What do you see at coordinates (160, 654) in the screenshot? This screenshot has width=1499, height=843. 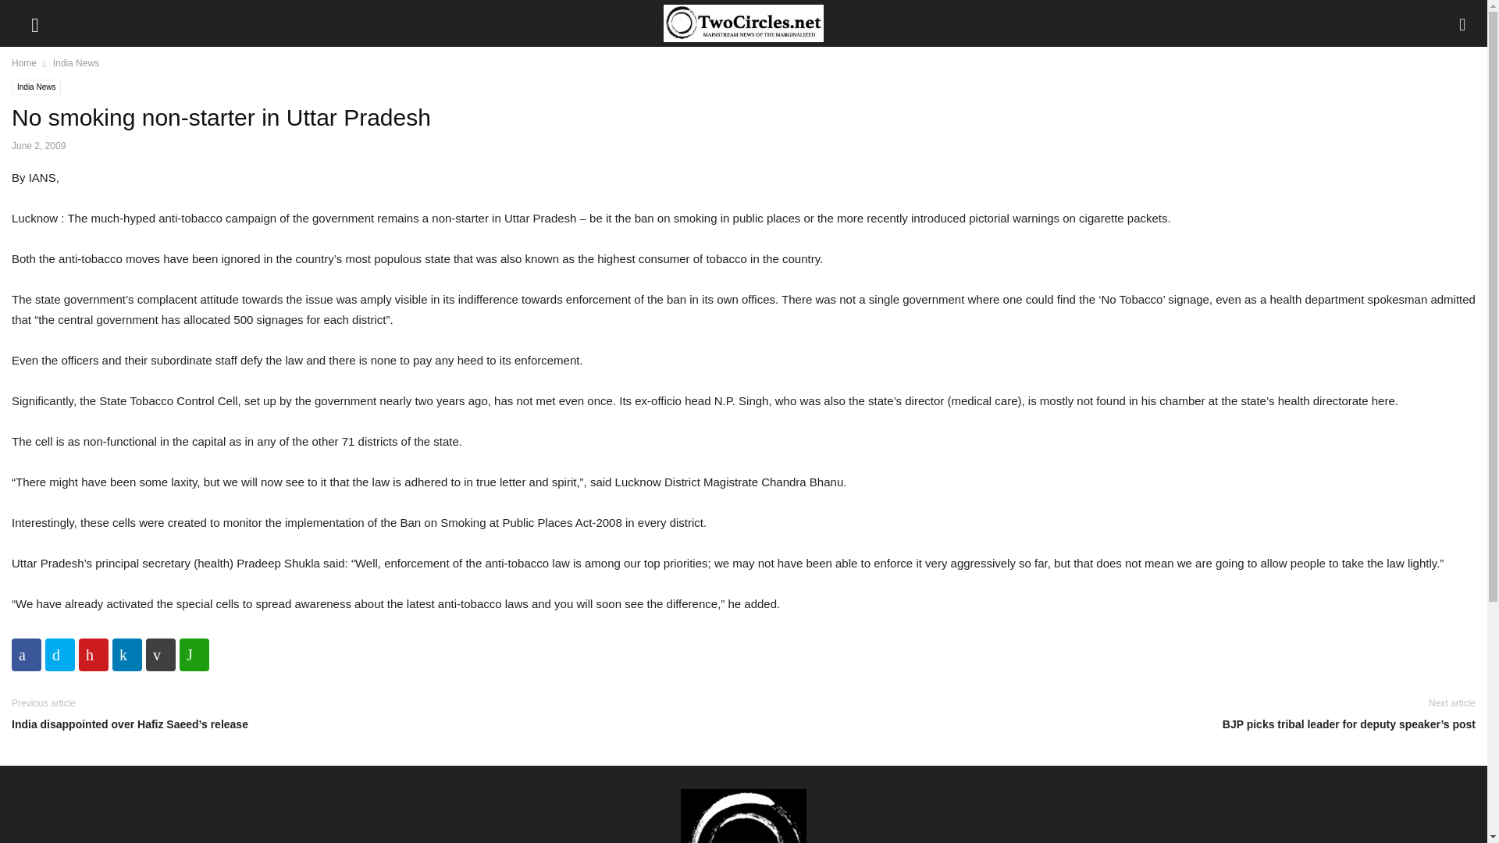 I see `Share on Email` at bounding box center [160, 654].